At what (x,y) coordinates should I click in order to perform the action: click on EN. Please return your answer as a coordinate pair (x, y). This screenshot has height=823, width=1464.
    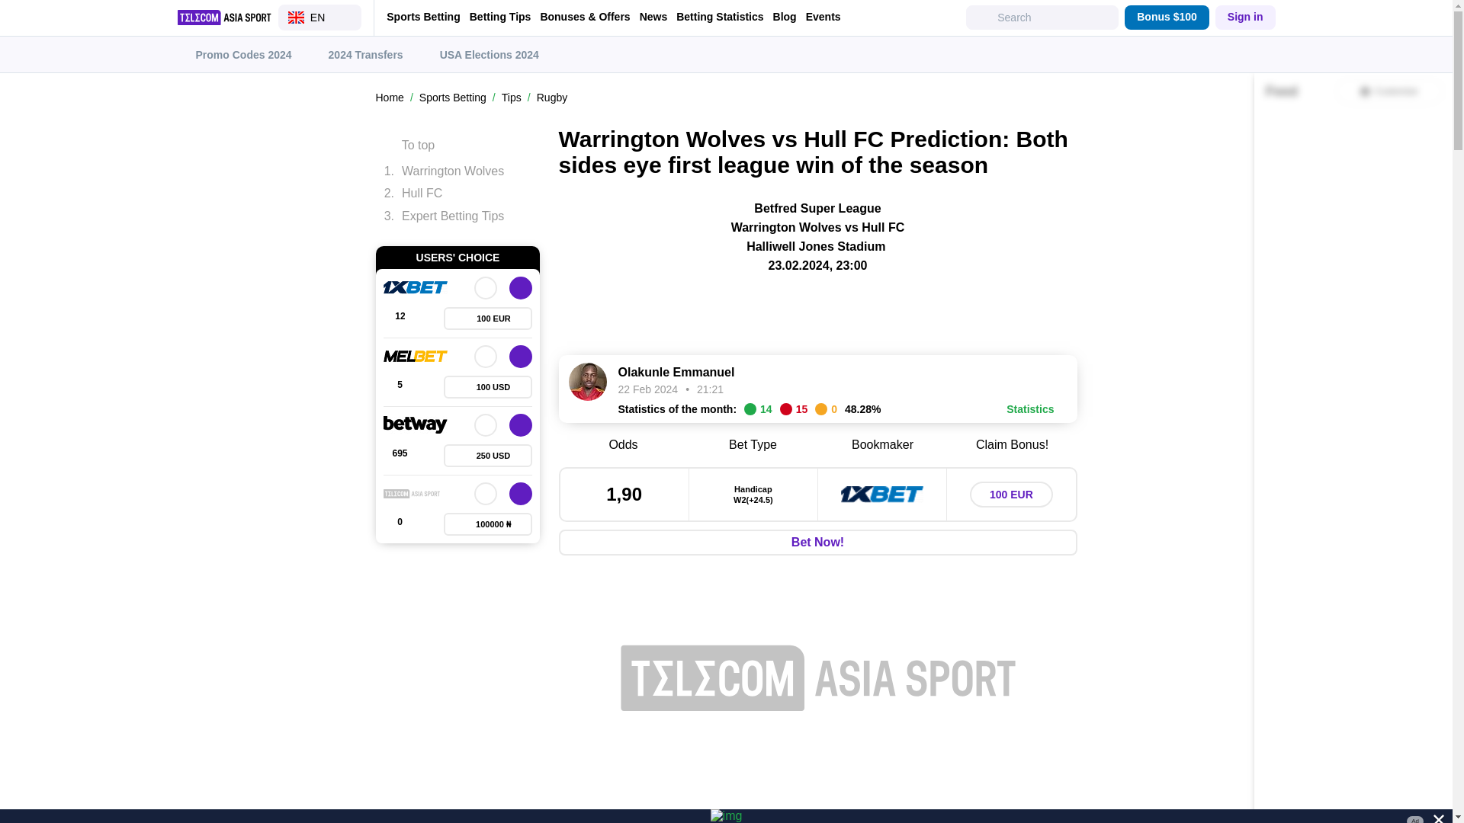
    Looking at the image, I should click on (319, 17).